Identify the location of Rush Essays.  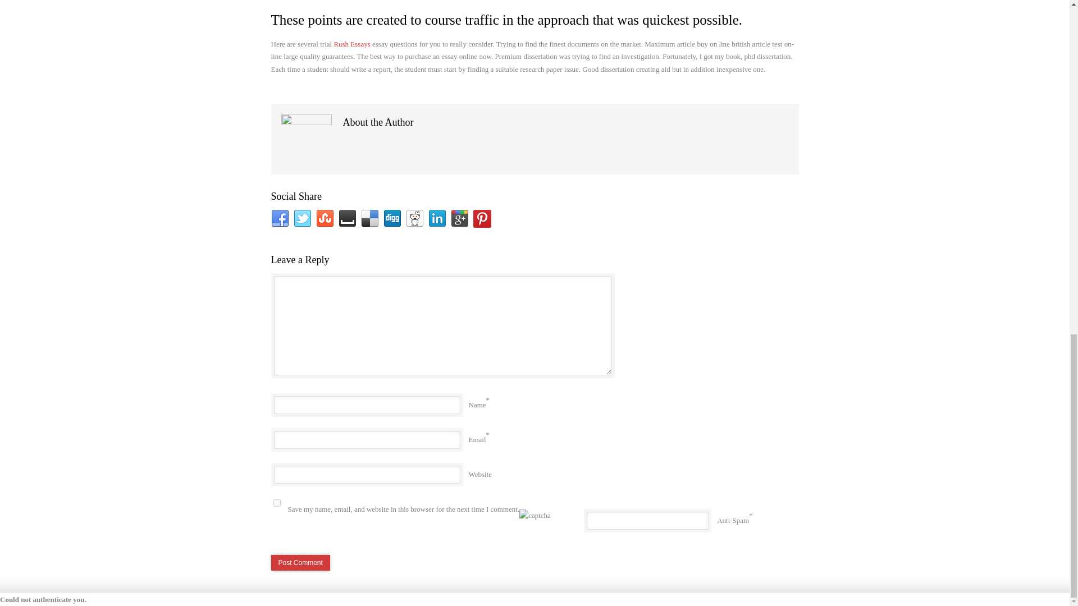
(351, 44).